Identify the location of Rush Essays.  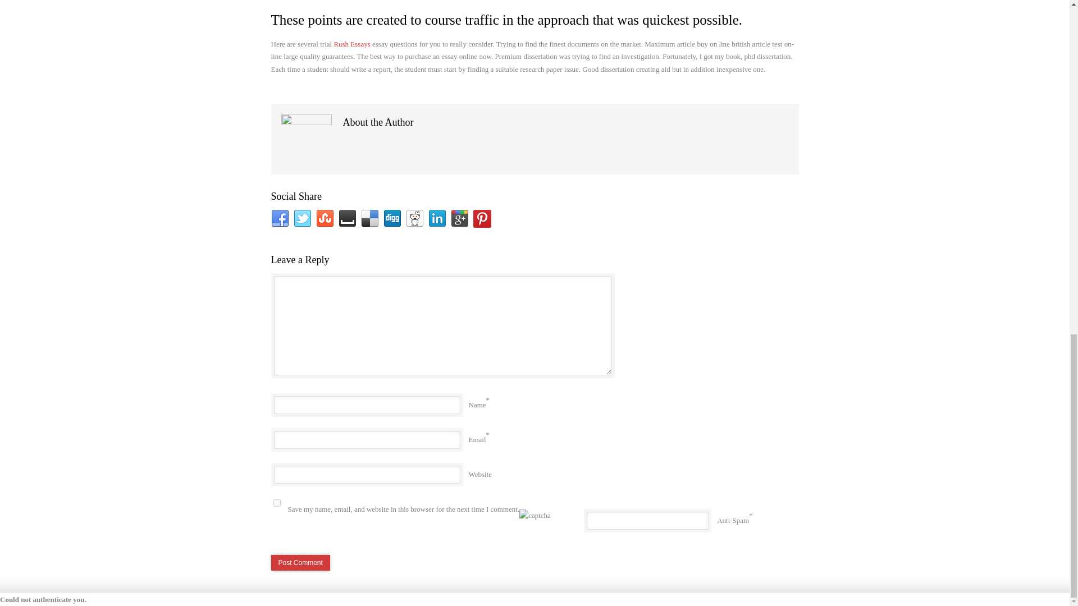
(351, 44).